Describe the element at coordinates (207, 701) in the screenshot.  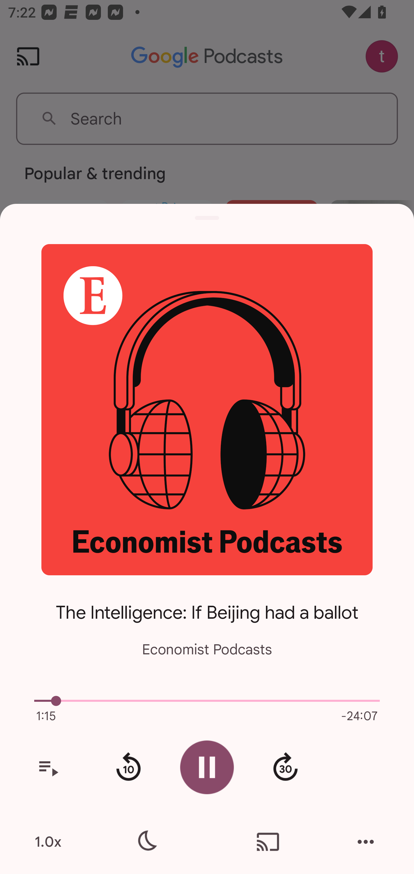
I see `495.0 Current episode playback` at that location.